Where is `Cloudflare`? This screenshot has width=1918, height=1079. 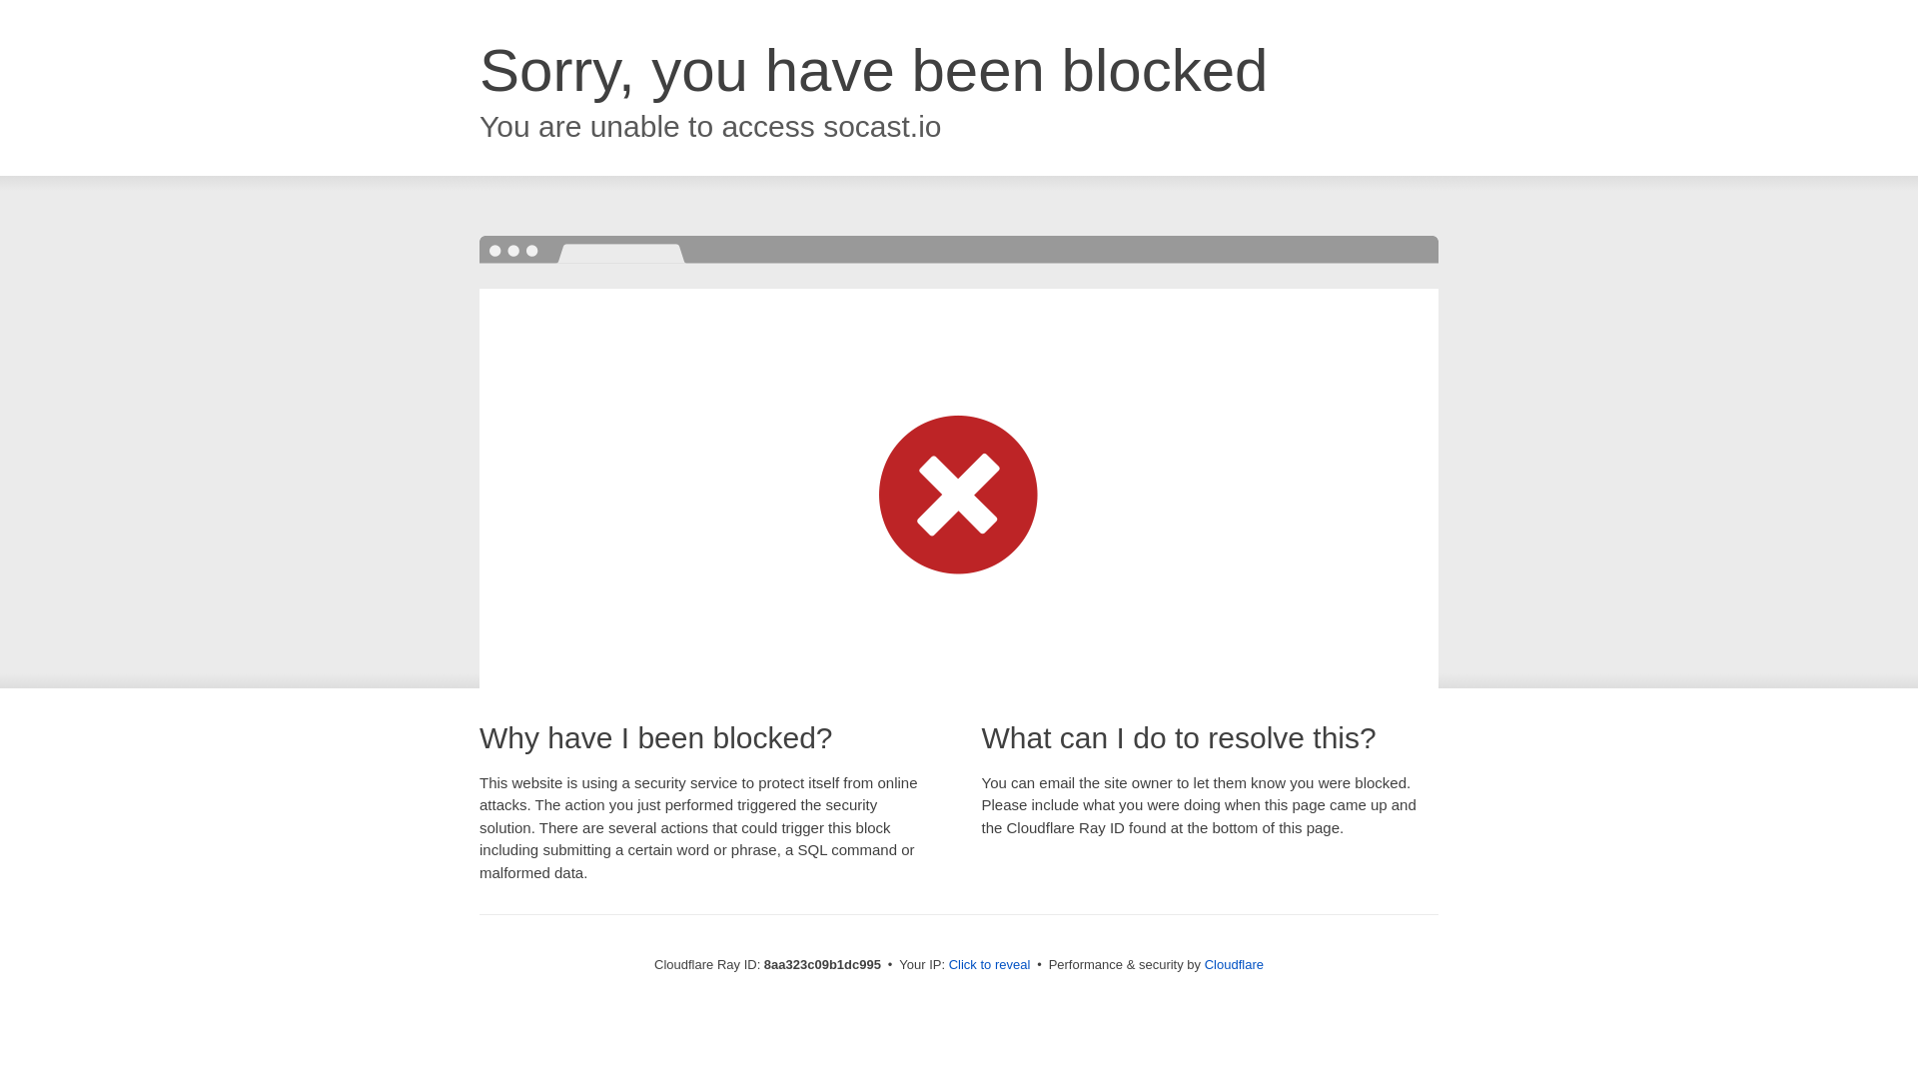
Cloudflare is located at coordinates (1234, 964).